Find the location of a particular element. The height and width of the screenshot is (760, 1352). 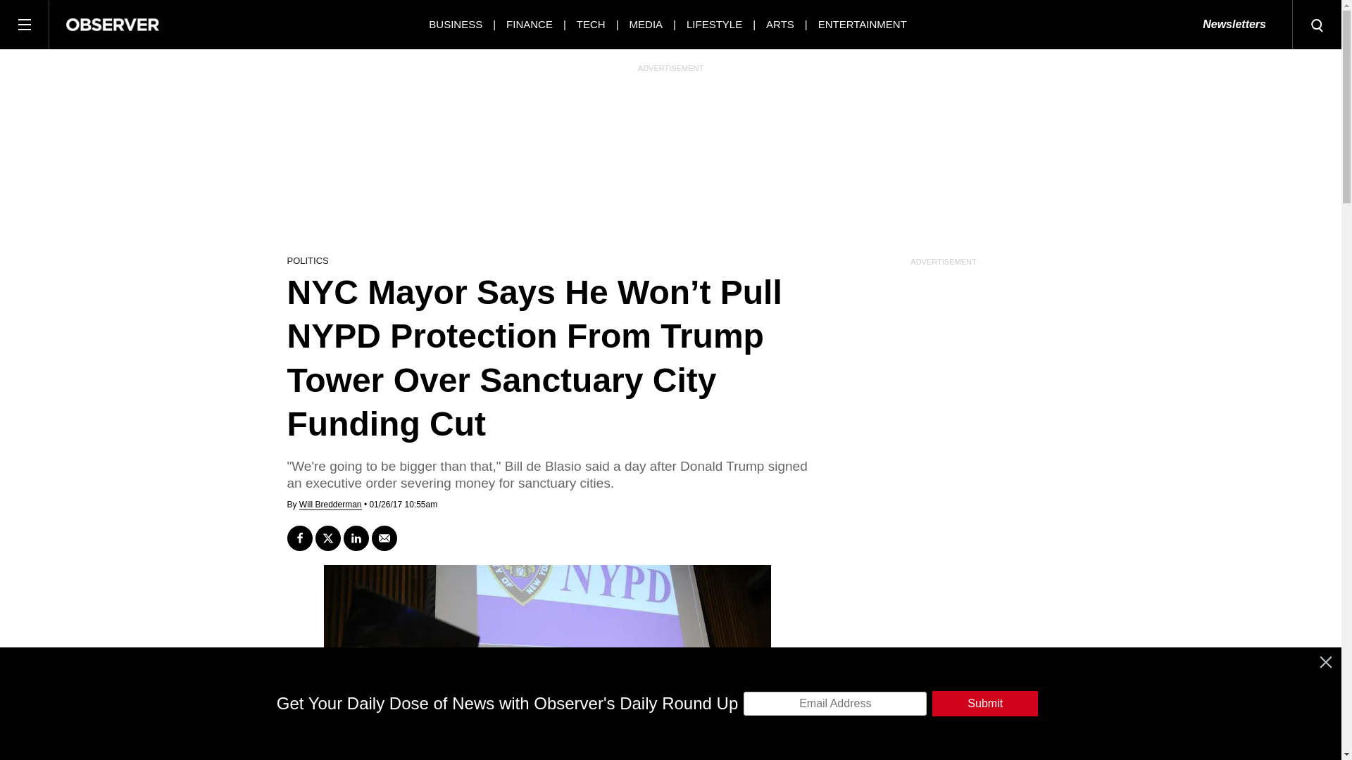

TECH is located at coordinates (591, 24).